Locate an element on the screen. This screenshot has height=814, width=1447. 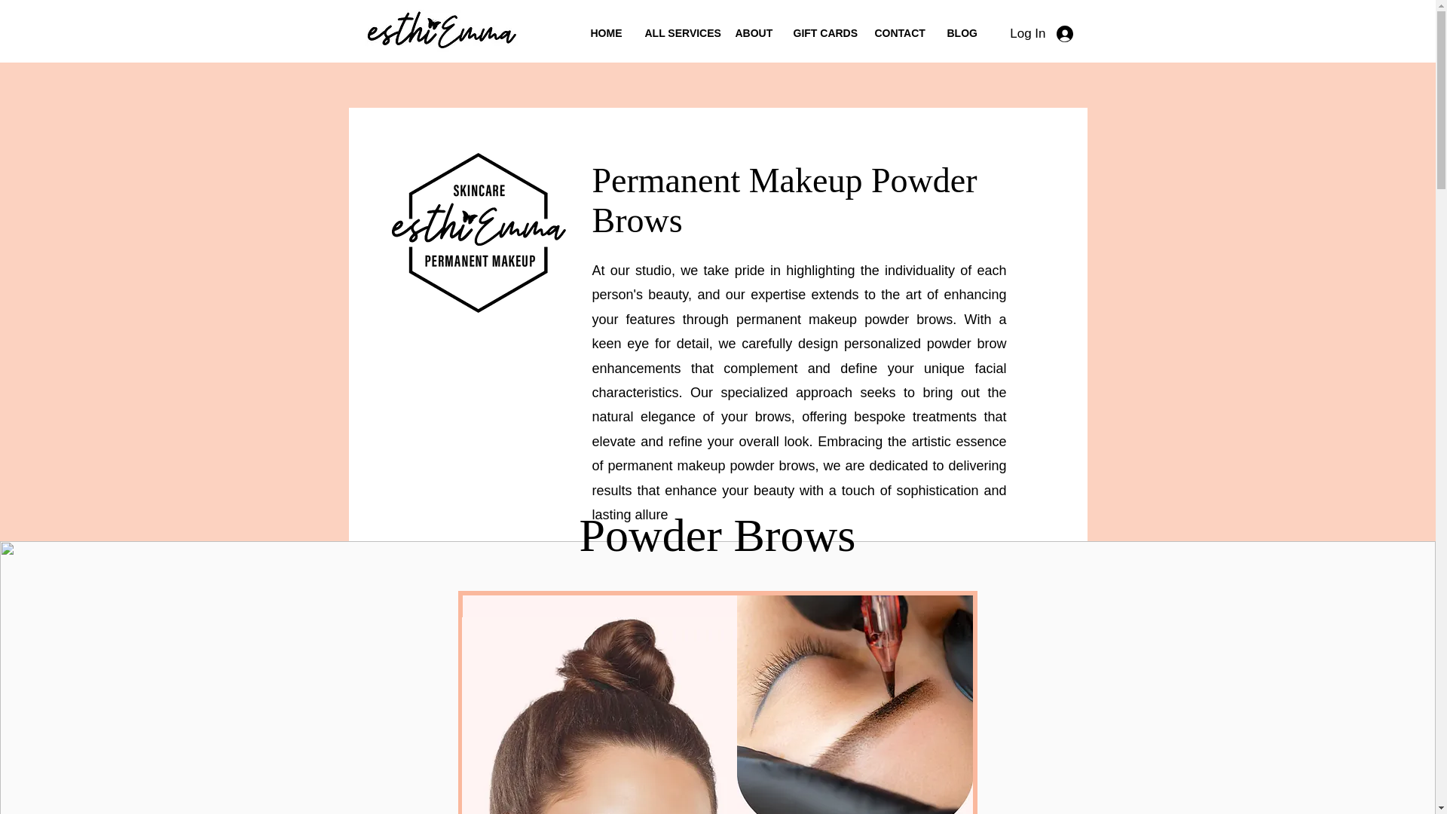
HOME is located at coordinates (606, 33).